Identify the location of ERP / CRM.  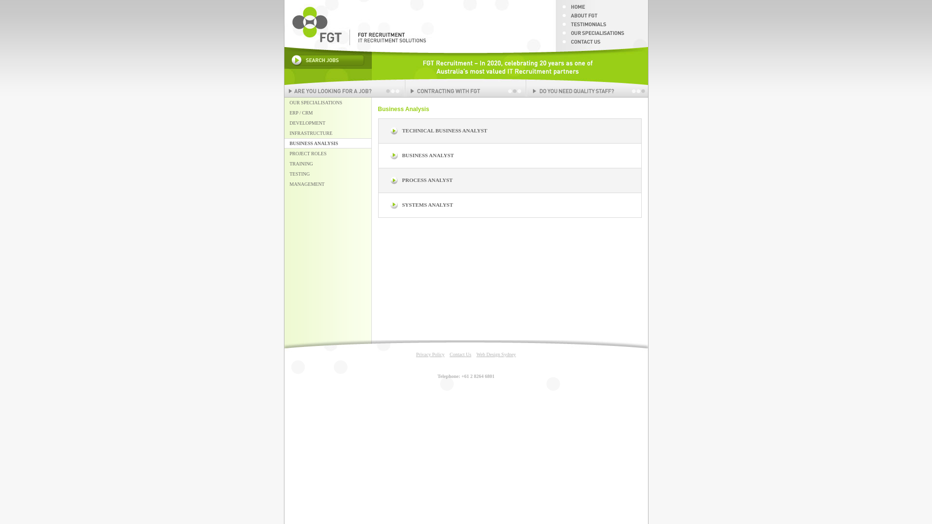
(328, 113).